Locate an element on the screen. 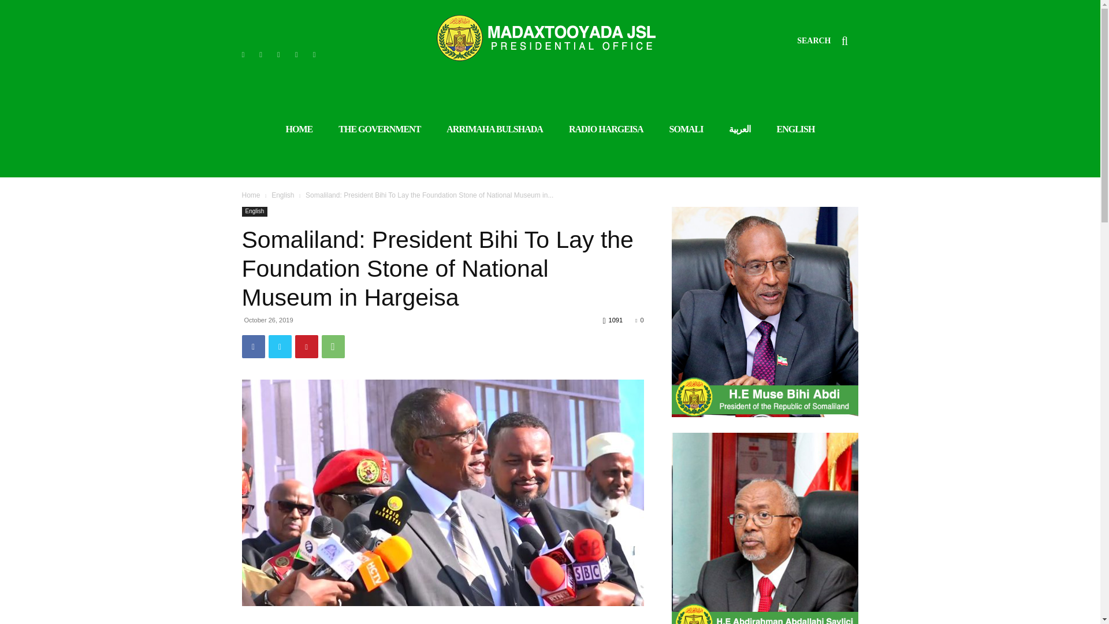 This screenshot has width=1109, height=624. Facebook is located at coordinates (253, 346).